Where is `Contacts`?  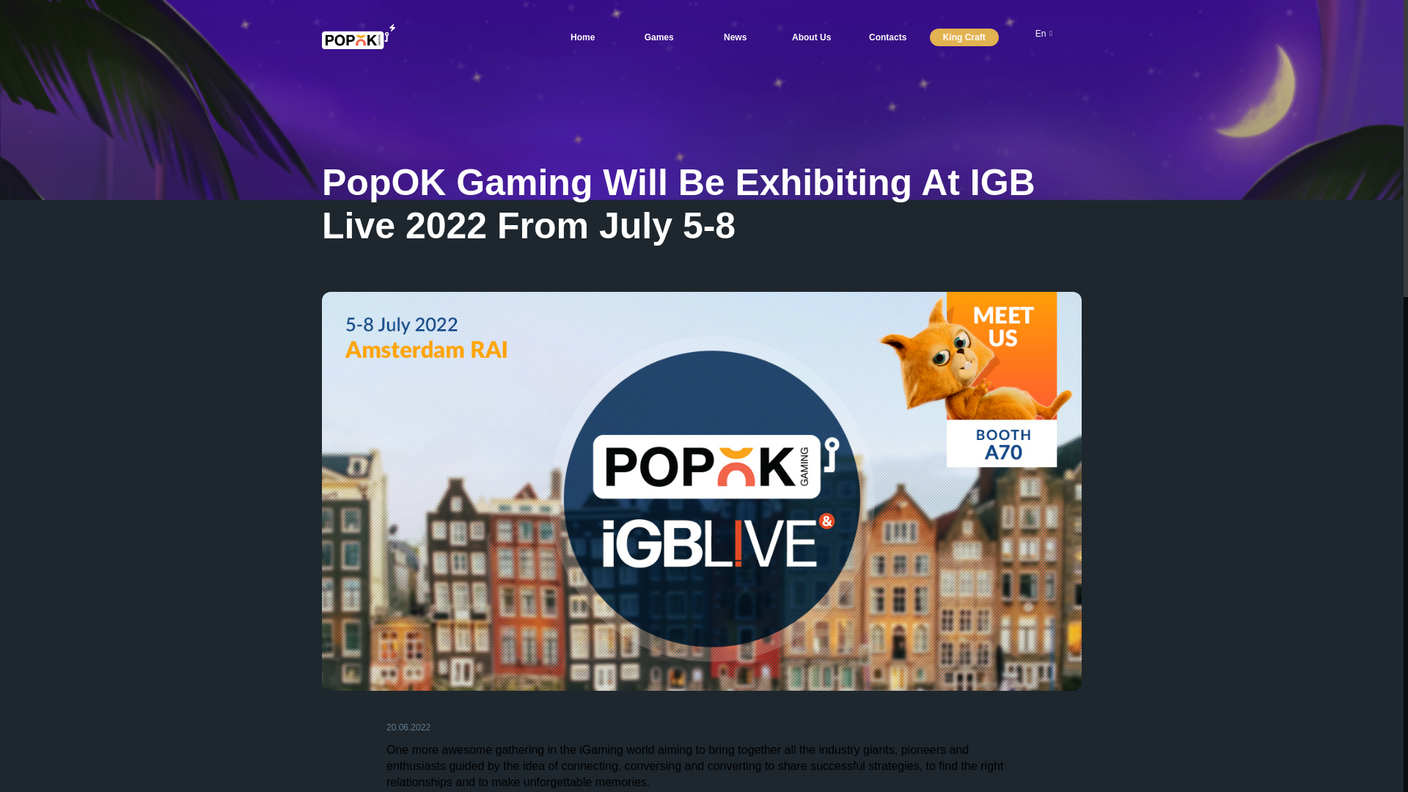 Contacts is located at coordinates (887, 37).